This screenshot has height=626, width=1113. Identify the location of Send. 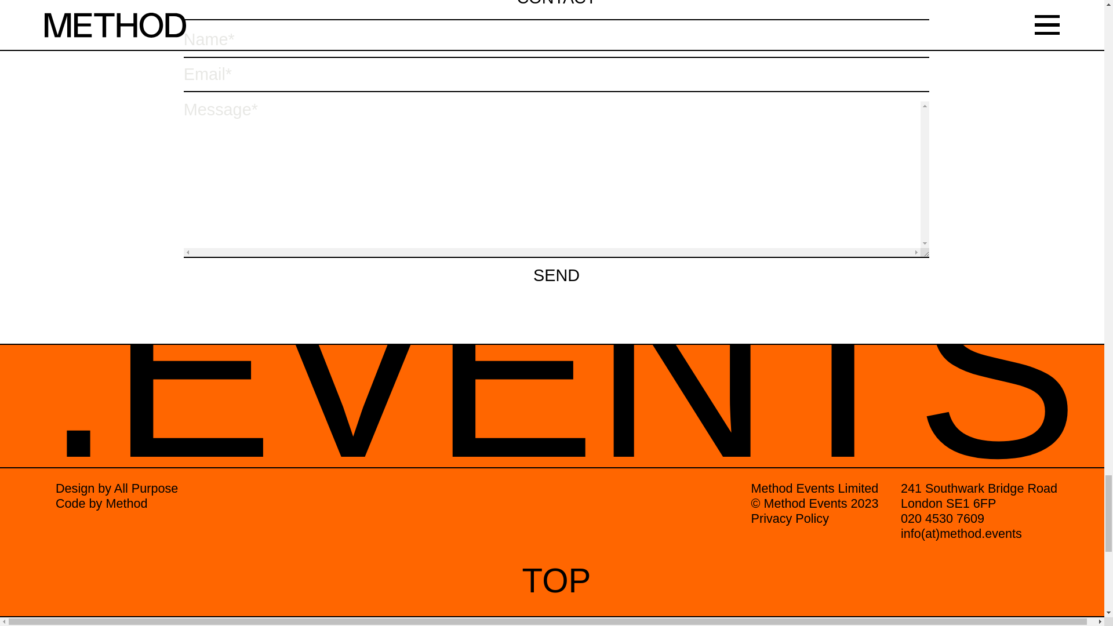
(556, 125).